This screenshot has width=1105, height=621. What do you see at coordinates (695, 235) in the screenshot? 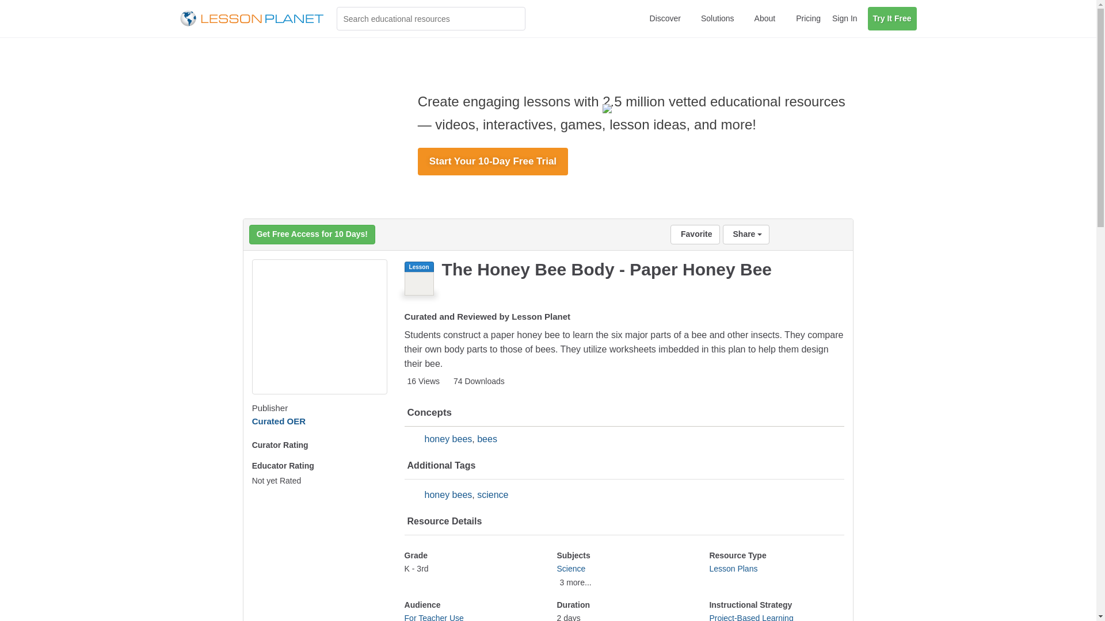
I see `Favorite` at bounding box center [695, 235].